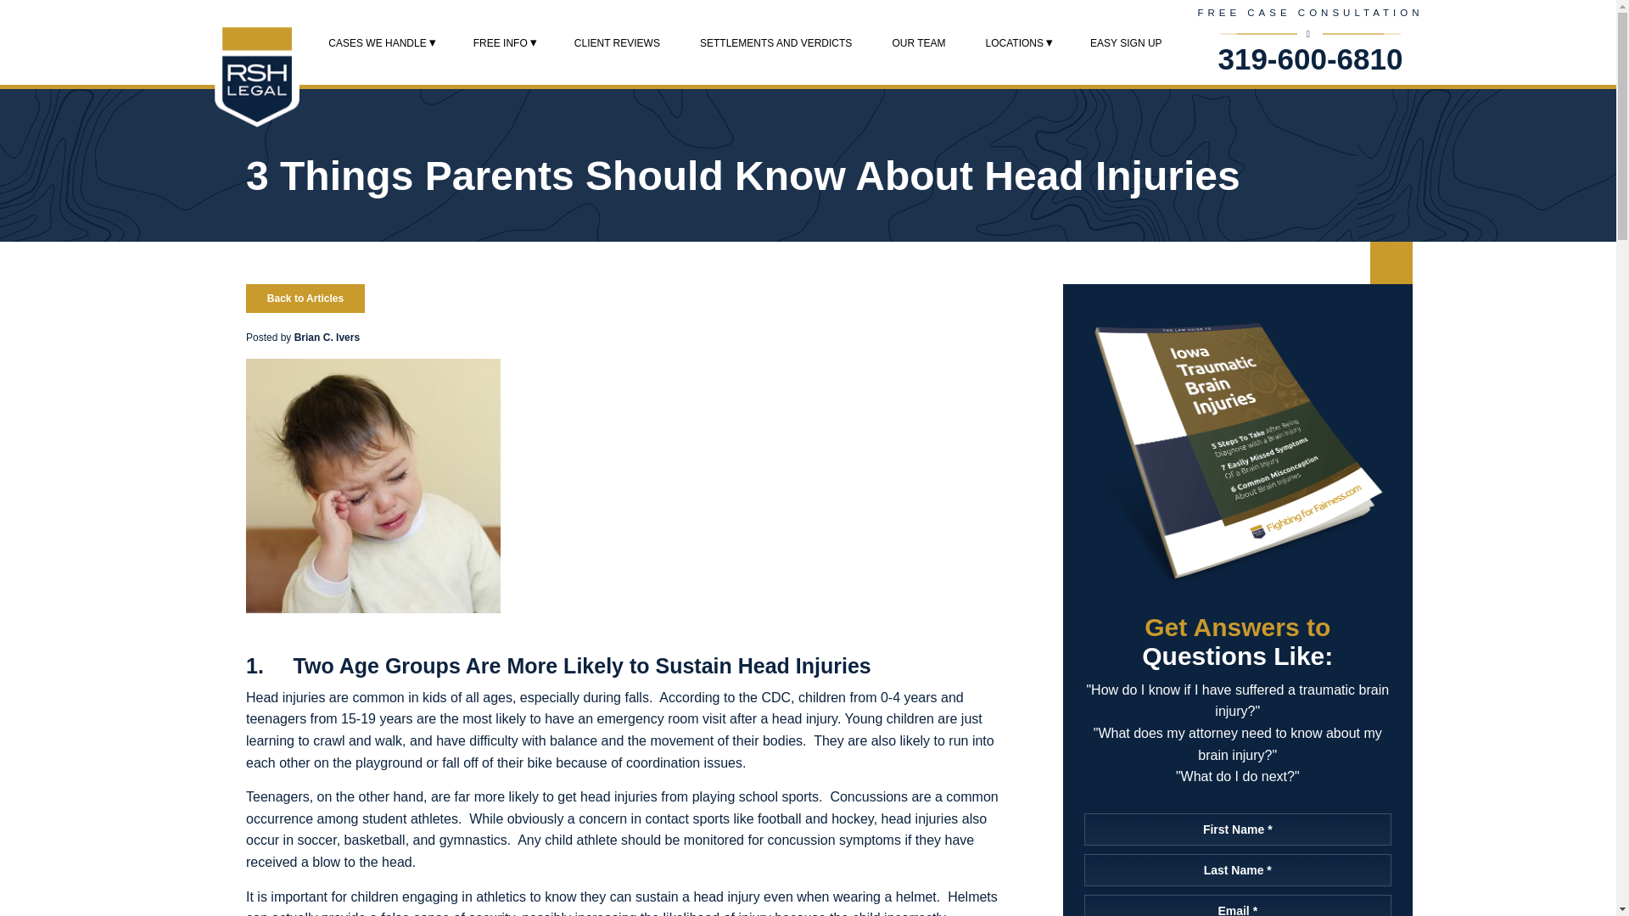  What do you see at coordinates (918, 42) in the screenshot?
I see `OUR TEAM` at bounding box center [918, 42].